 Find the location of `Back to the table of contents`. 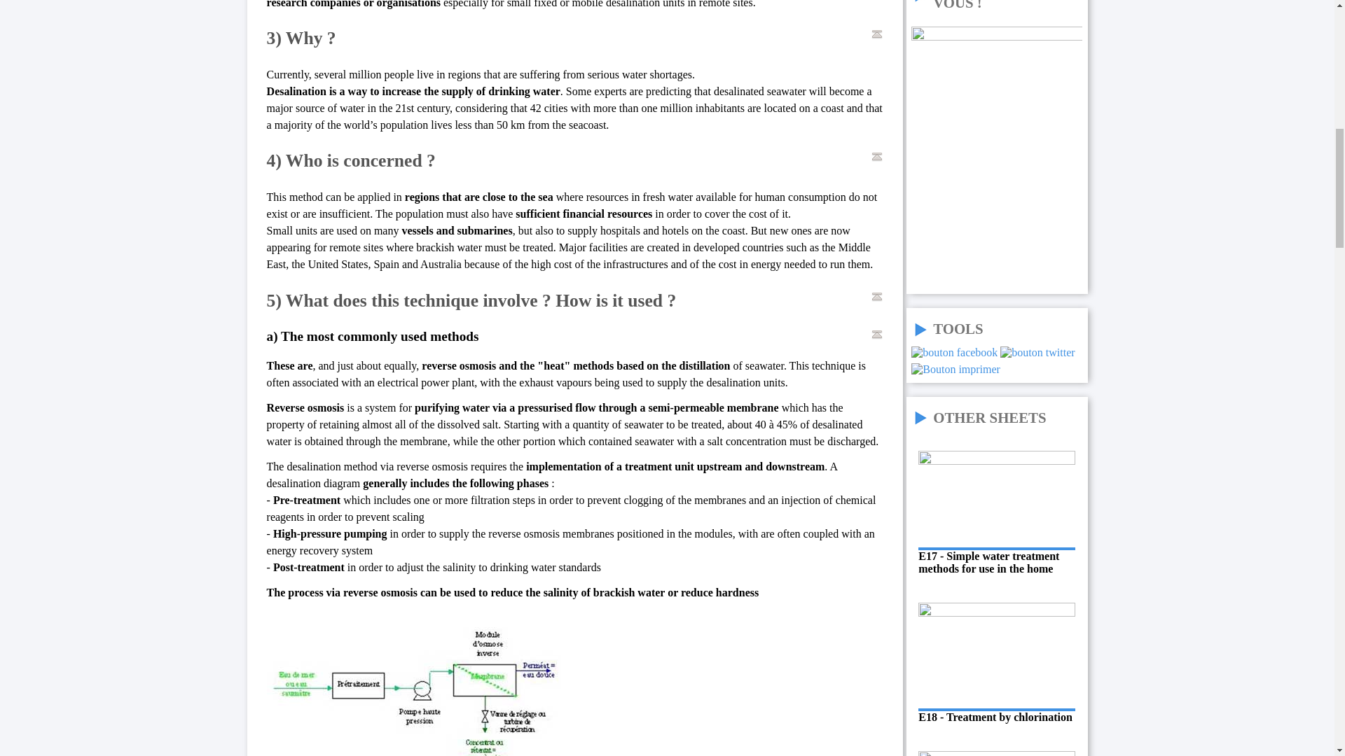

Back to the table of contents is located at coordinates (877, 157).